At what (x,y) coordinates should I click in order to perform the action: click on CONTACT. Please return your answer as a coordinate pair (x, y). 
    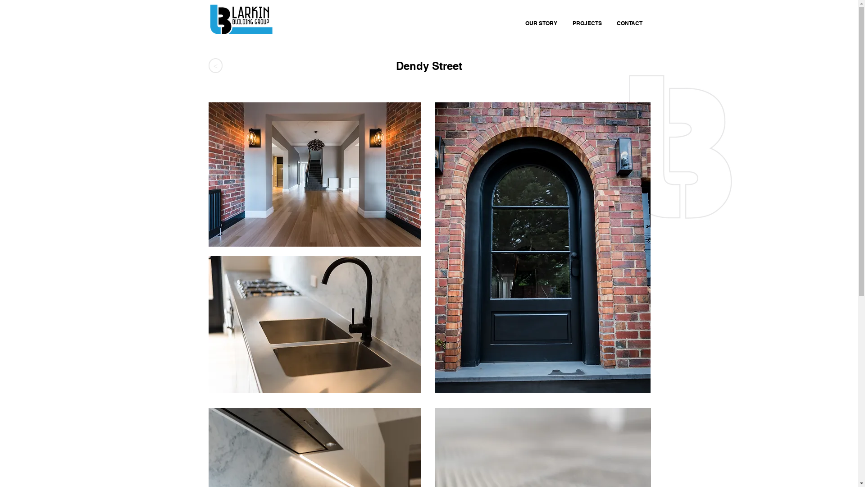
    Looking at the image, I should click on (629, 19).